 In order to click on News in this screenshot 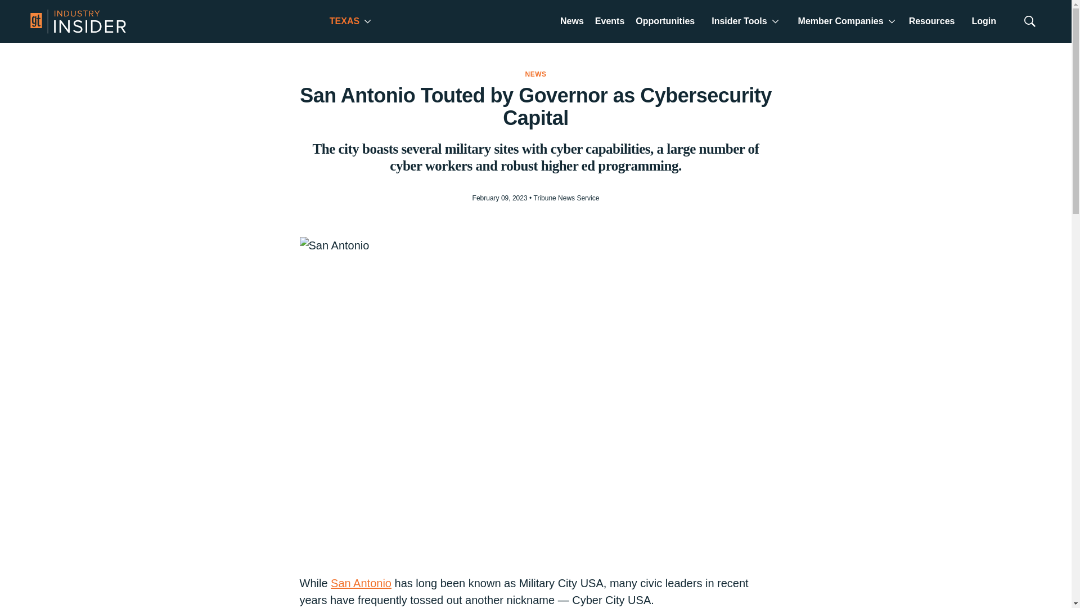, I will do `click(572, 23)`.